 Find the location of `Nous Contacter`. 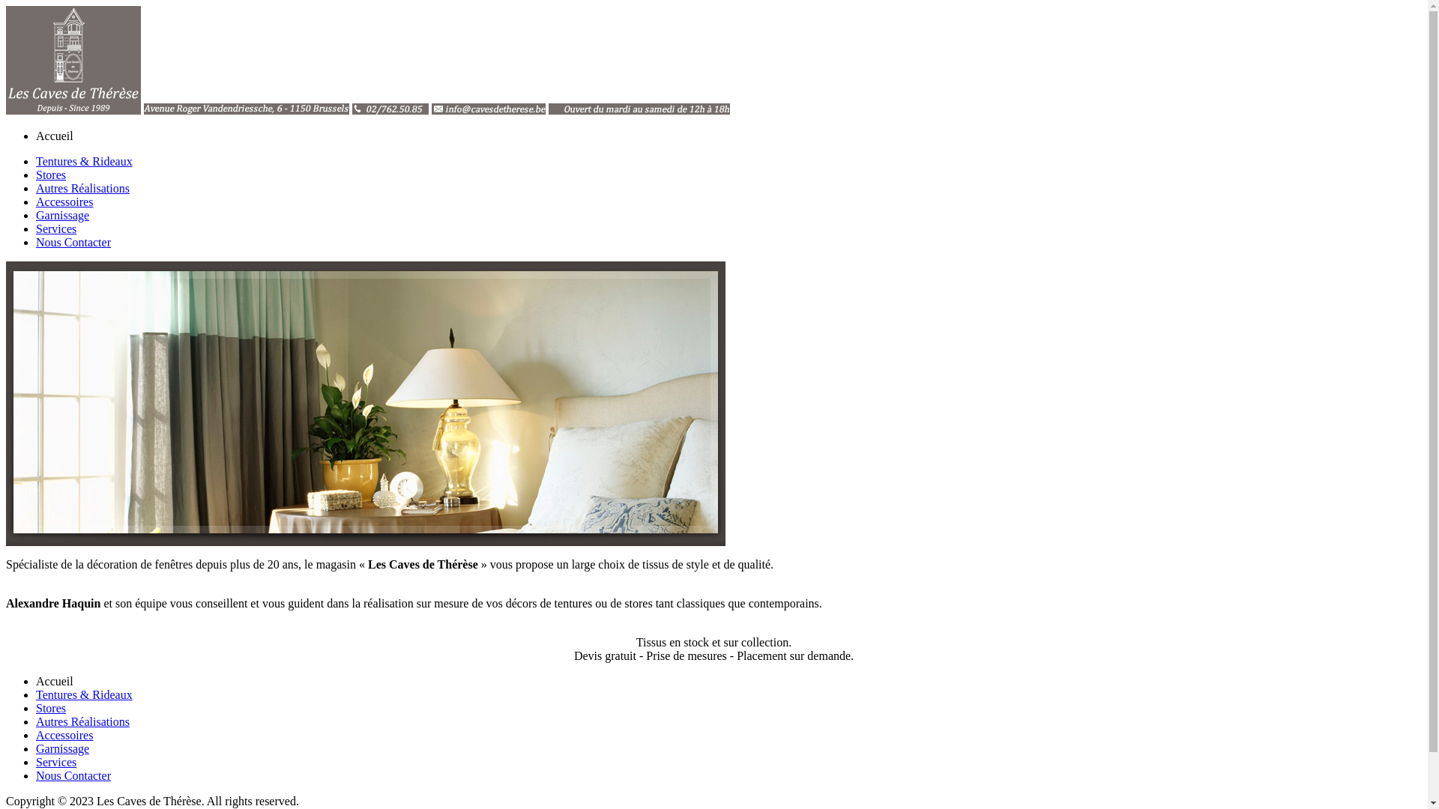

Nous Contacter is located at coordinates (73, 776).